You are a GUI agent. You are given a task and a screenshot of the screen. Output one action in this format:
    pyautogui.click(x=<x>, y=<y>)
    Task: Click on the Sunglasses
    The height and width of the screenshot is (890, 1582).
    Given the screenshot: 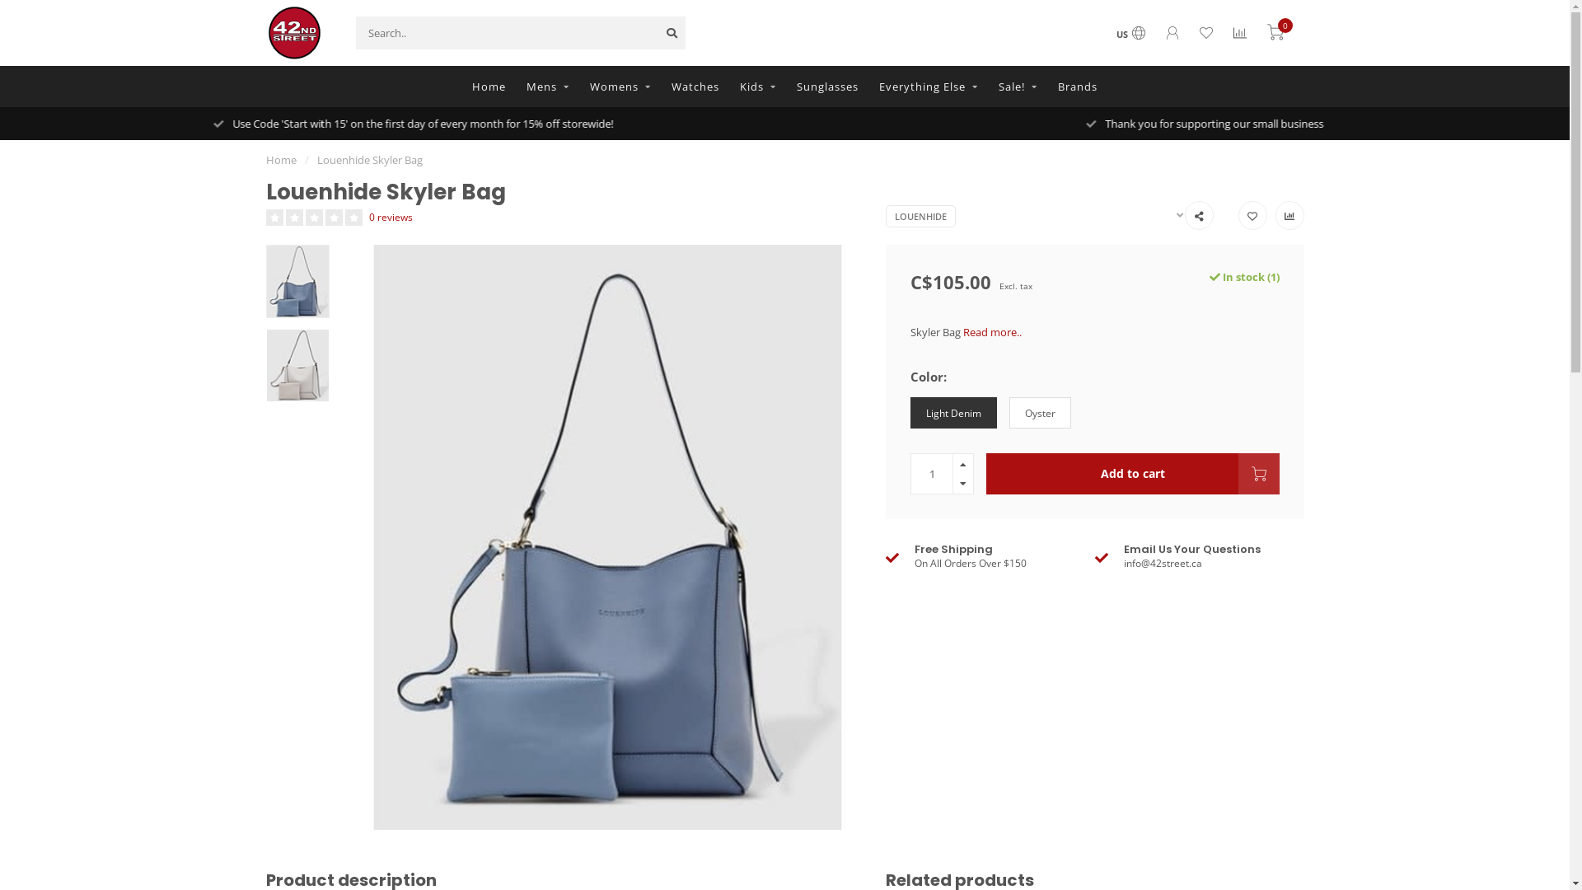 What is the action you would take?
    pyautogui.click(x=827, y=87)
    